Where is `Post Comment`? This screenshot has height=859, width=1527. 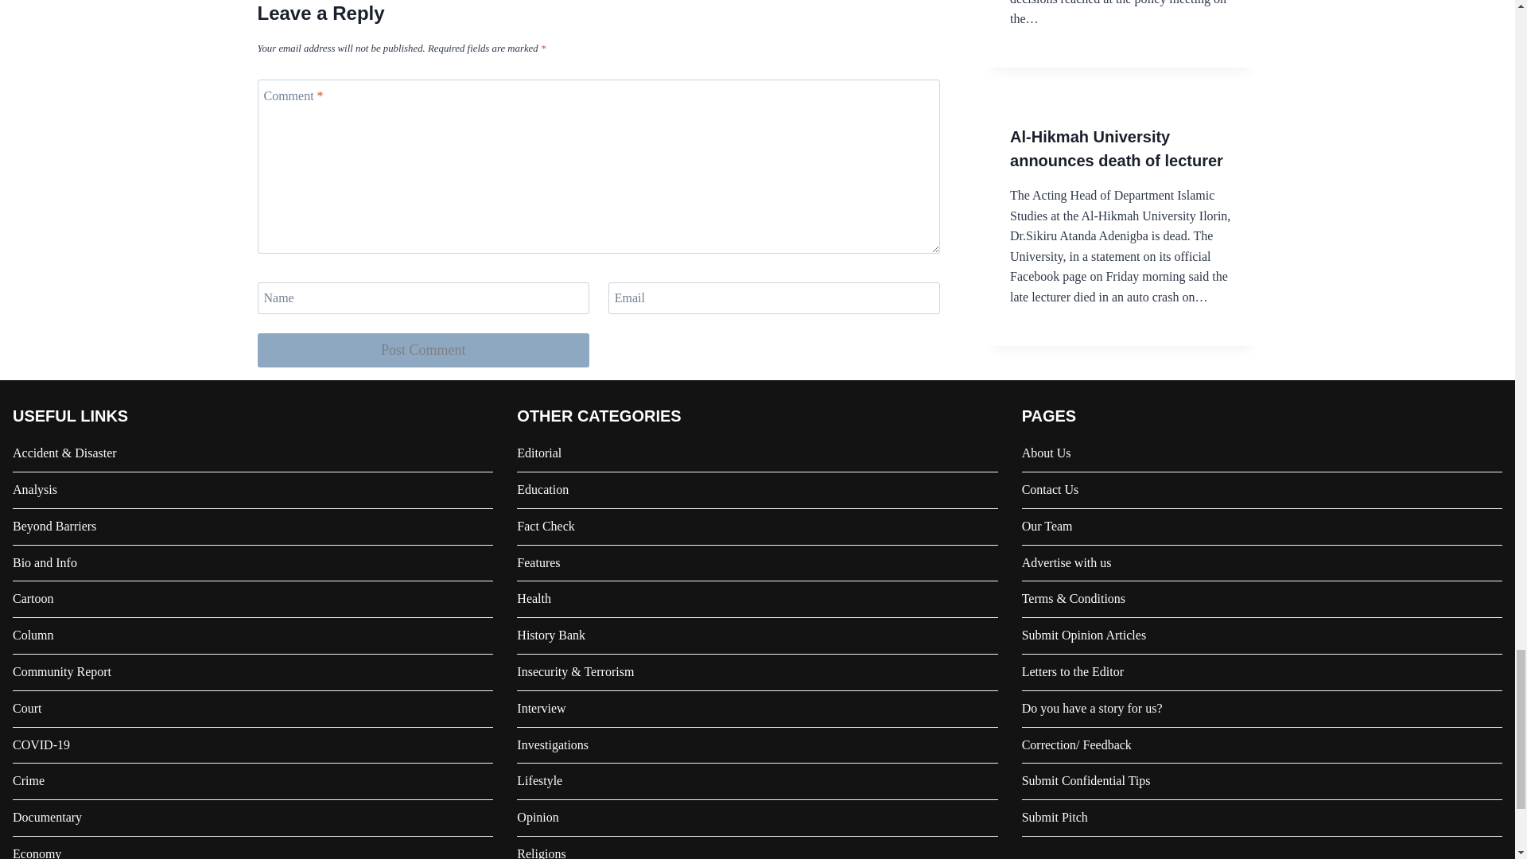
Post Comment is located at coordinates (423, 350).